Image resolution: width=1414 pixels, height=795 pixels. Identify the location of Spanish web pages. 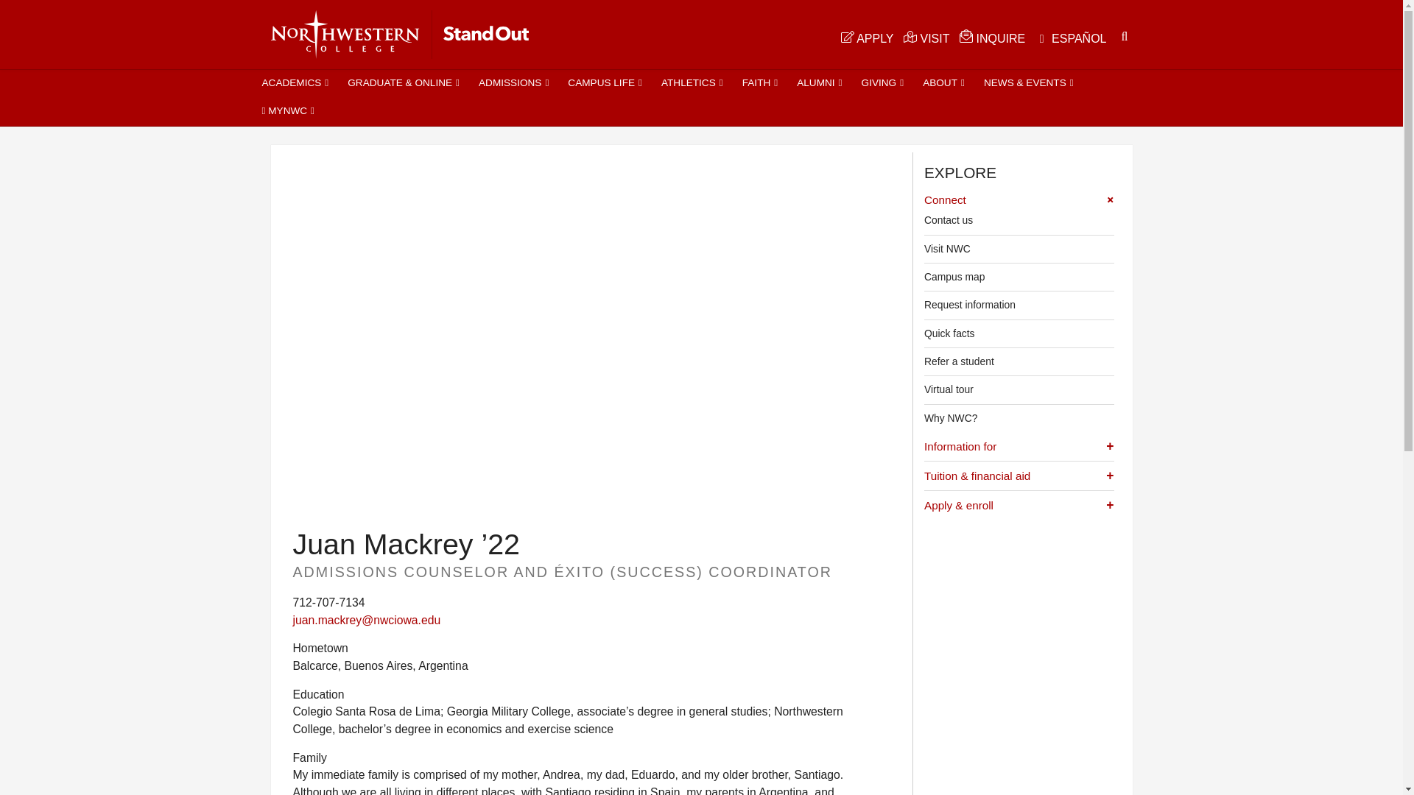
(1071, 40).